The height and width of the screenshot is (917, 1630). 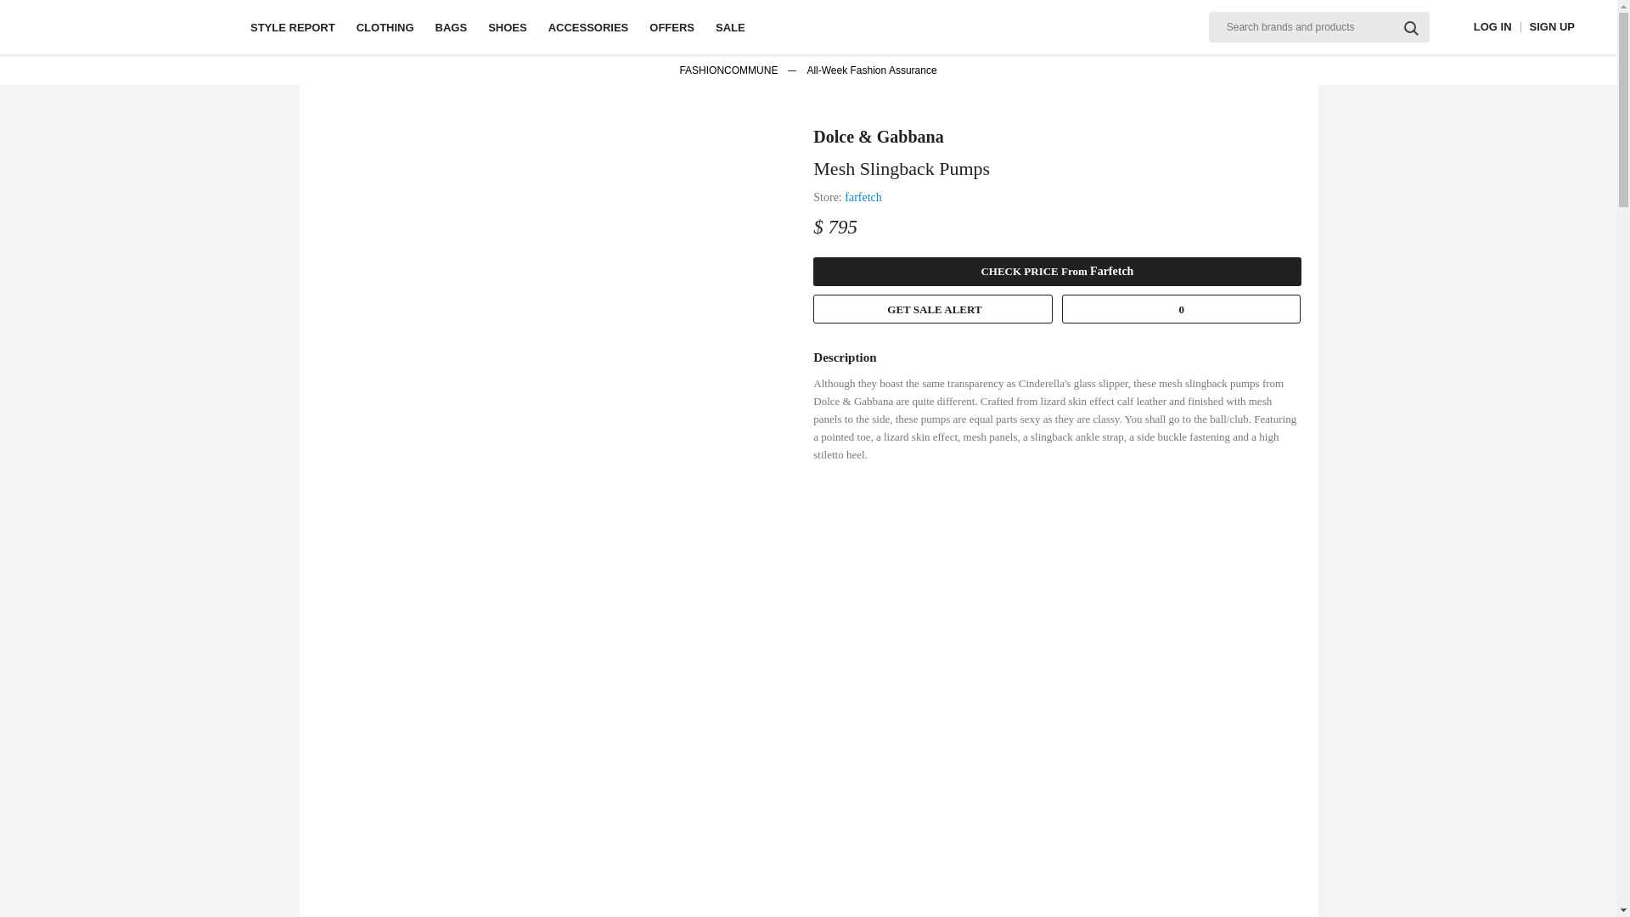 I want to click on STYLE REPORT, so click(x=293, y=27).